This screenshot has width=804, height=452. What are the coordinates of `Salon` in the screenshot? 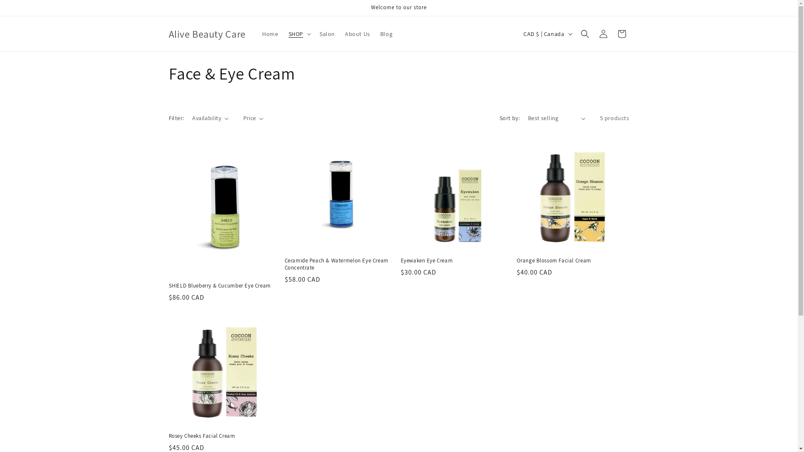 It's located at (327, 34).